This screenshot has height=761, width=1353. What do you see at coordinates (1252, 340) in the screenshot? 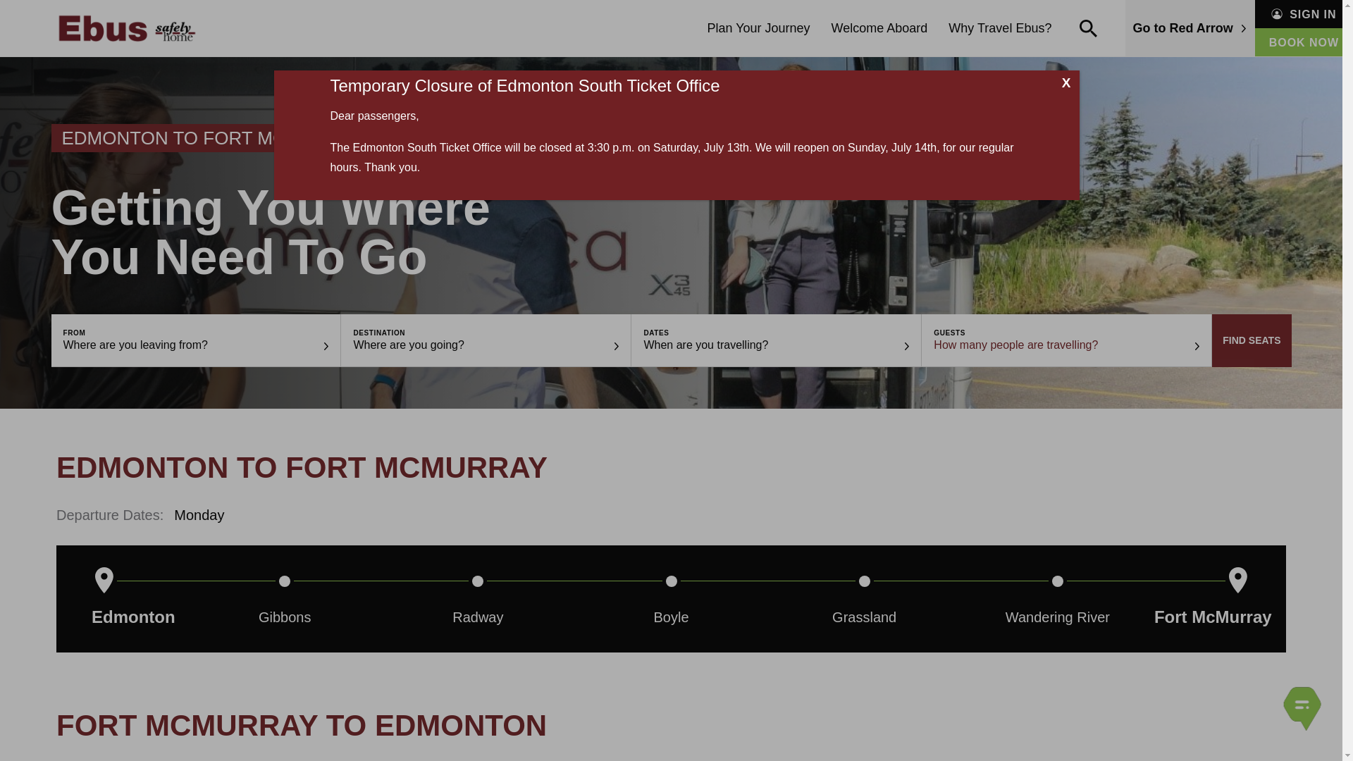
I see `FIND SEATS` at bounding box center [1252, 340].